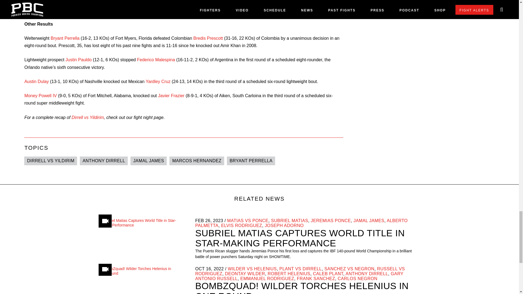  Describe the element at coordinates (200, 268) in the screenshot. I see `October` at that location.